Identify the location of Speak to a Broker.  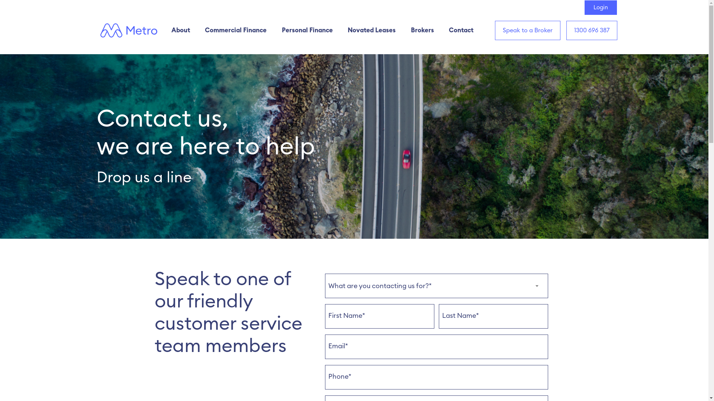
(528, 30).